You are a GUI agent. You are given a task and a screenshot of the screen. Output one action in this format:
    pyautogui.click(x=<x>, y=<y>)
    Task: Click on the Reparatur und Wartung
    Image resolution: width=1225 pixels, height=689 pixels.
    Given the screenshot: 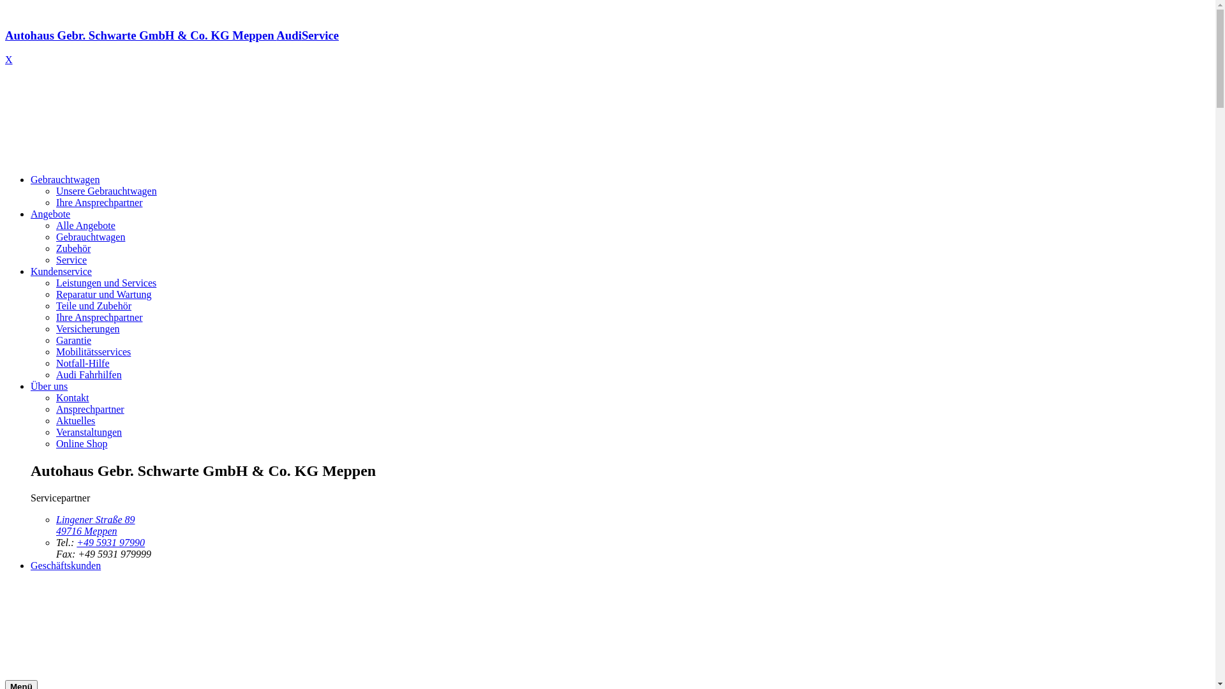 What is the action you would take?
    pyautogui.click(x=103, y=295)
    